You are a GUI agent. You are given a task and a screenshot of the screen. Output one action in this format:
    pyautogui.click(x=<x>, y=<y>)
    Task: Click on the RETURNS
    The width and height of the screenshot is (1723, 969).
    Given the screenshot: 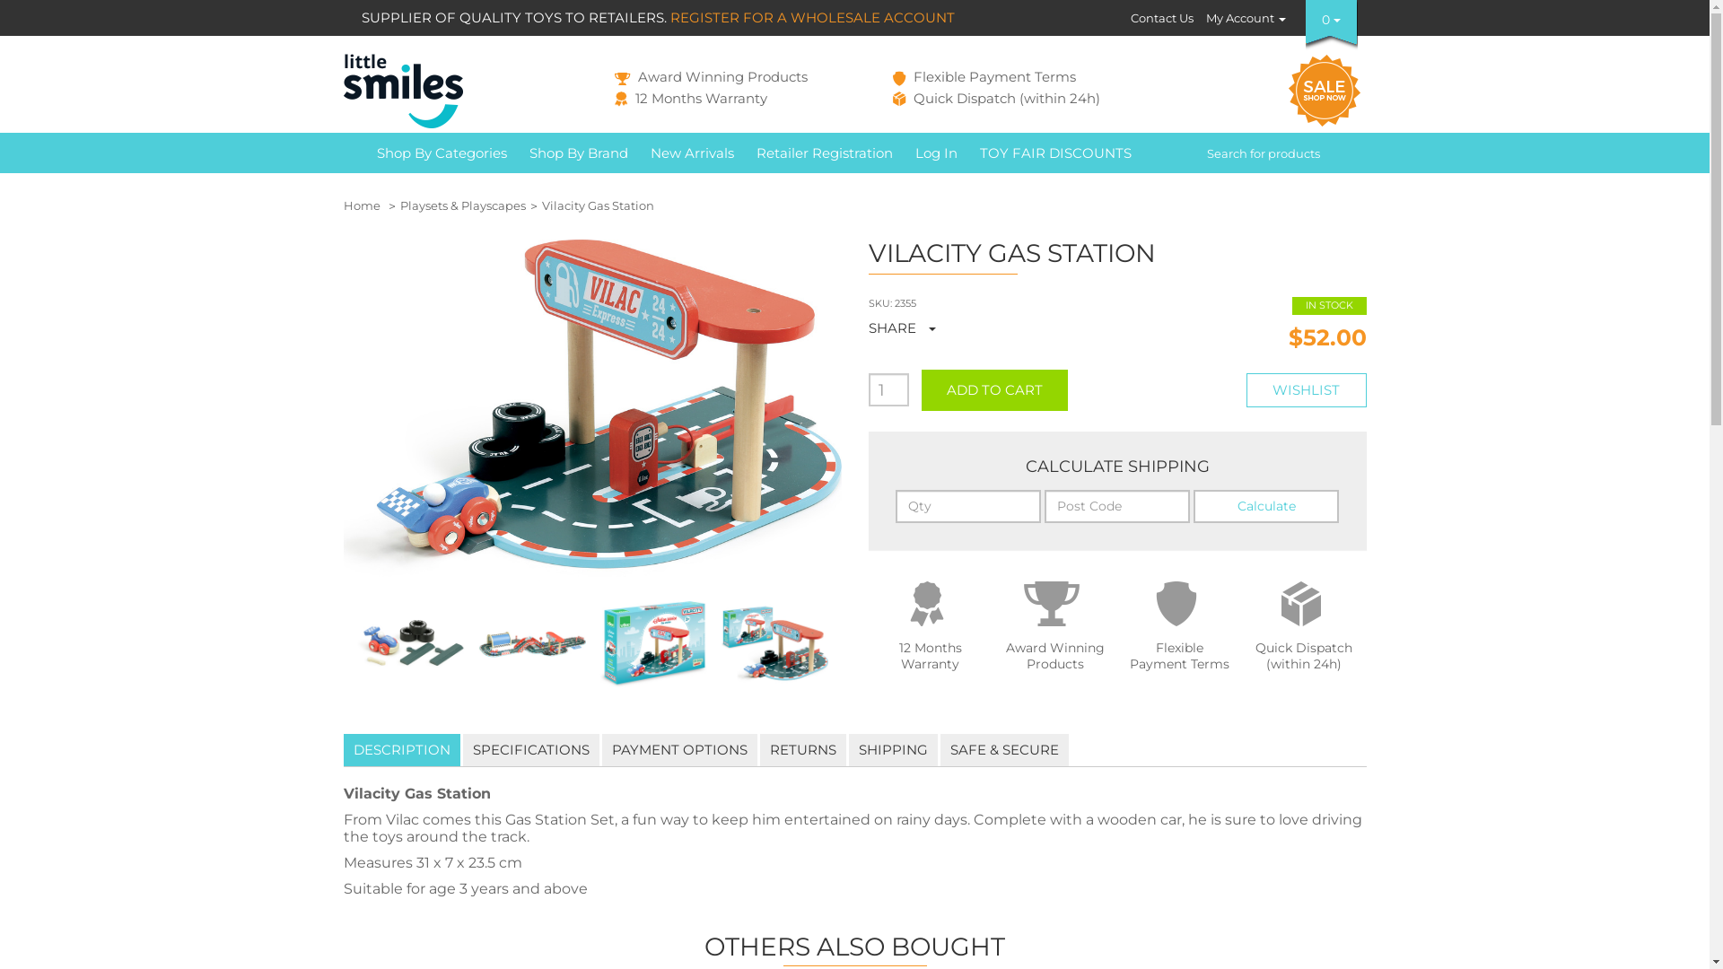 What is the action you would take?
    pyautogui.click(x=802, y=750)
    